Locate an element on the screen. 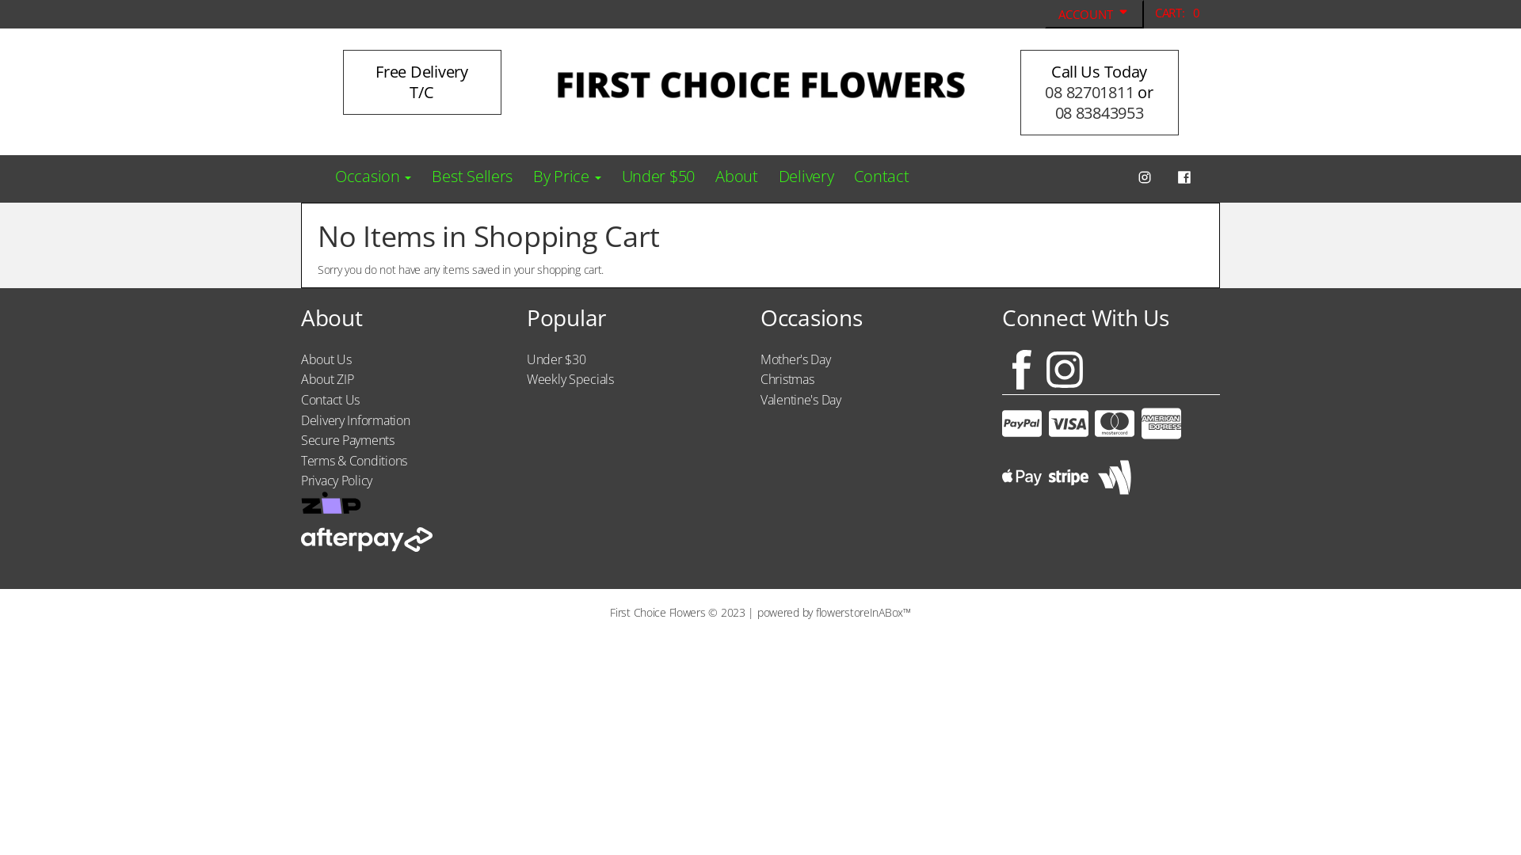 Image resolution: width=1521 pixels, height=855 pixels. Occasion is located at coordinates (373, 177).